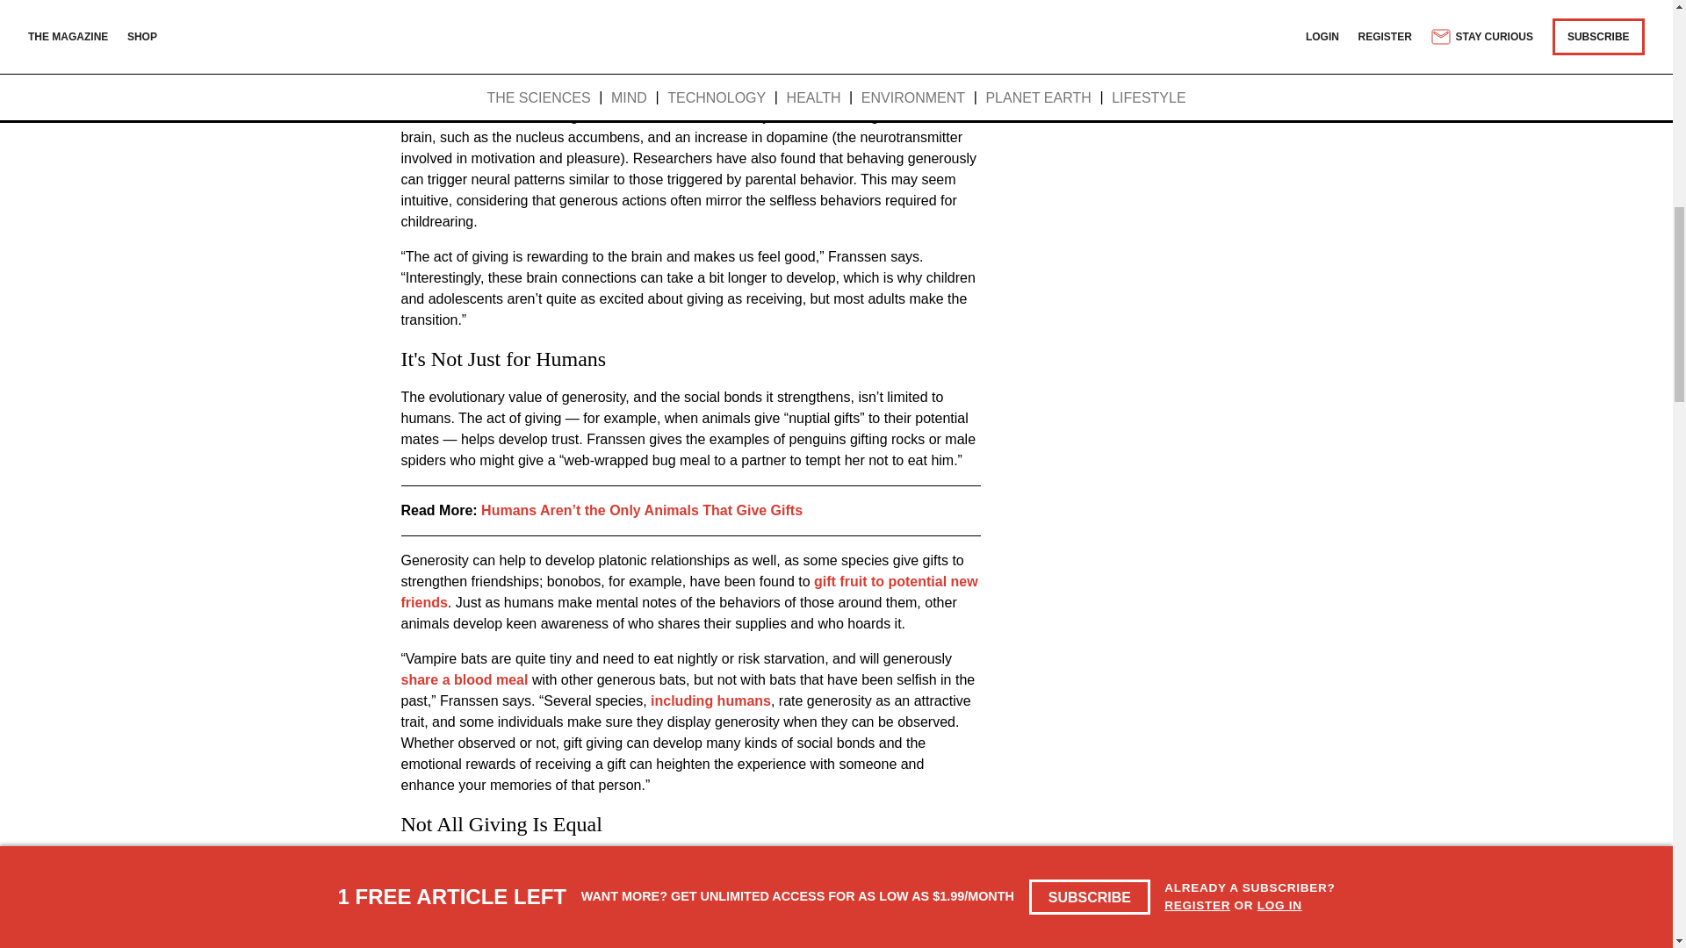 This screenshot has width=1686, height=948. Describe the element at coordinates (445, 116) in the screenshot. I see `Other studies` at that location.